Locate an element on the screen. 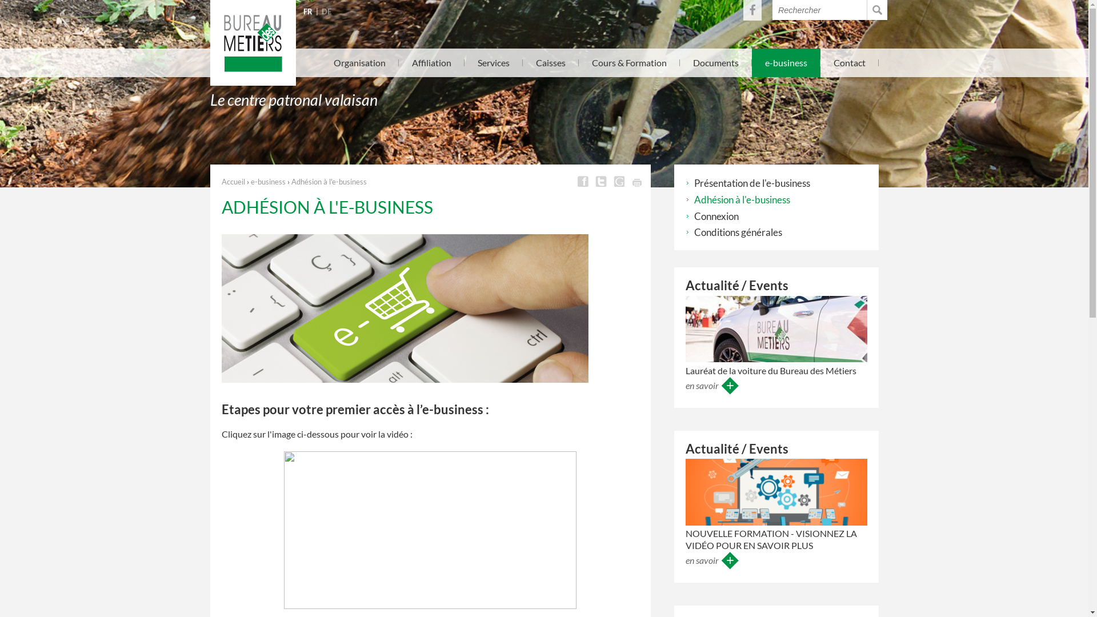  e-business is located at coordinates (786, 63).